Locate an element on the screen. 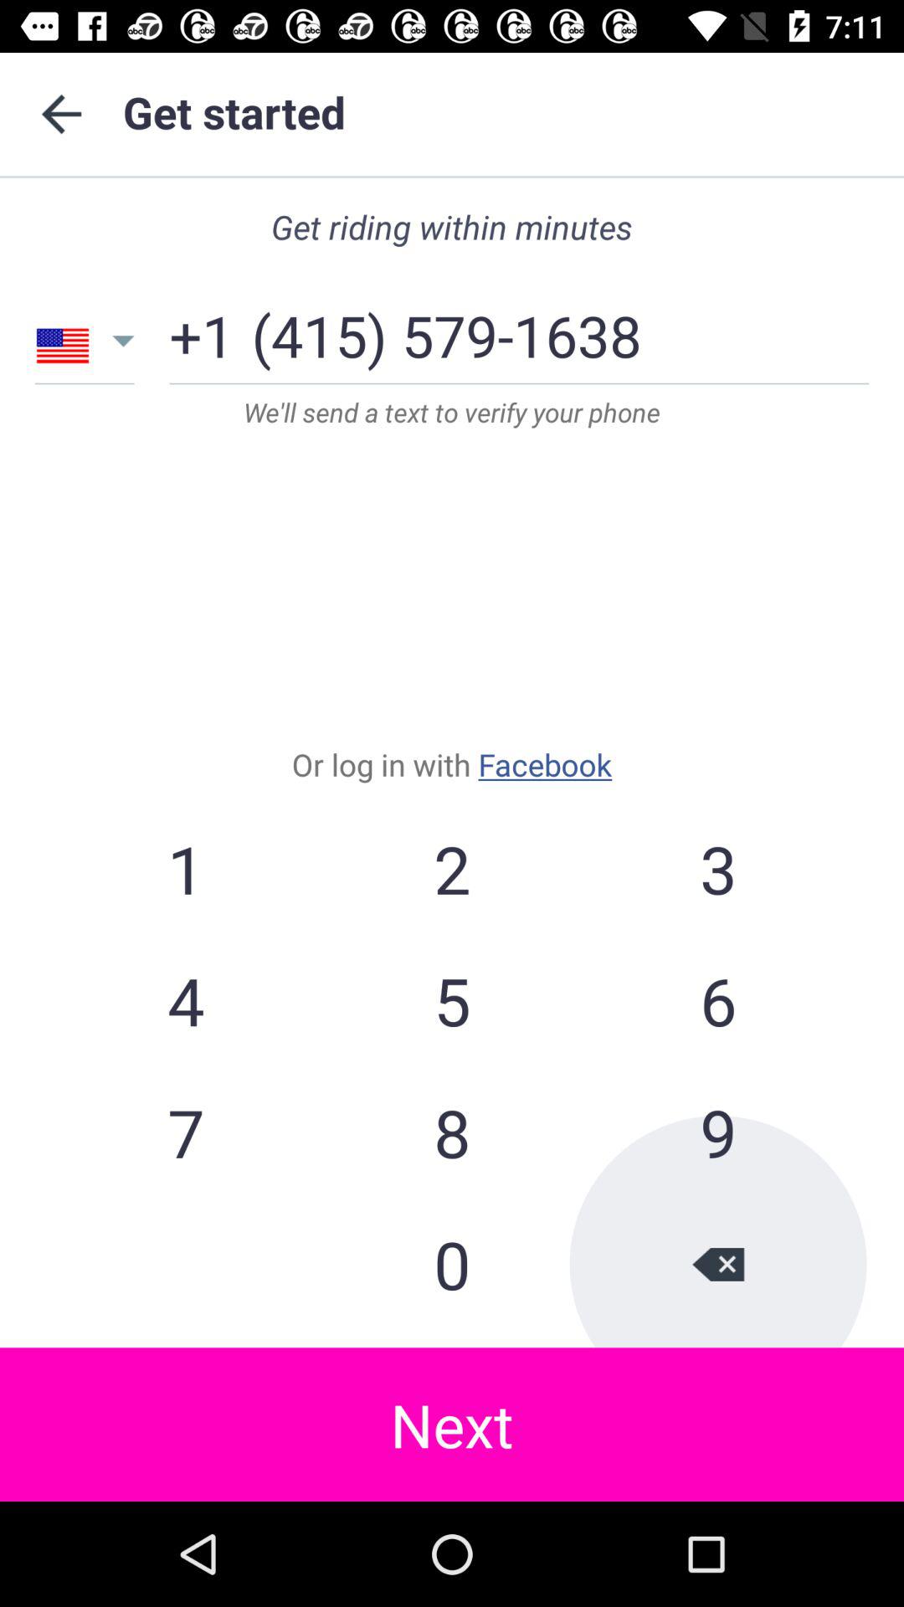  turn off the 0 icon is located at coordinates (452, 1264).